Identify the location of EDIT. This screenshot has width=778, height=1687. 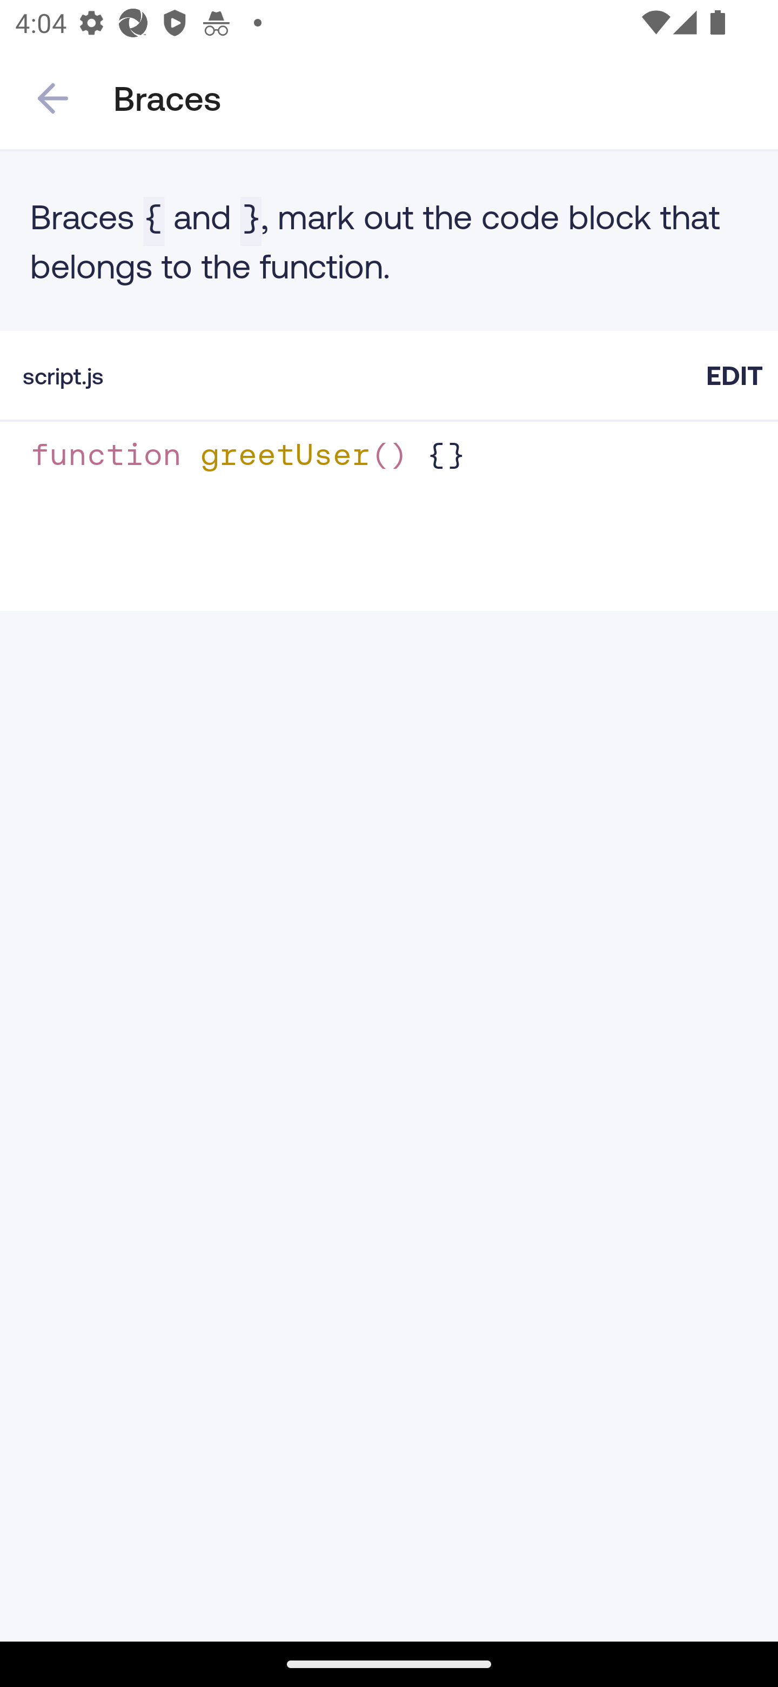
(734, 375).